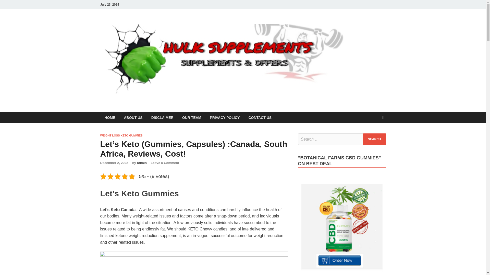  What do you see at coordinates (165, 162) in the screenshot?
I see `Leave a Comment` at bounding box center [165, 162].